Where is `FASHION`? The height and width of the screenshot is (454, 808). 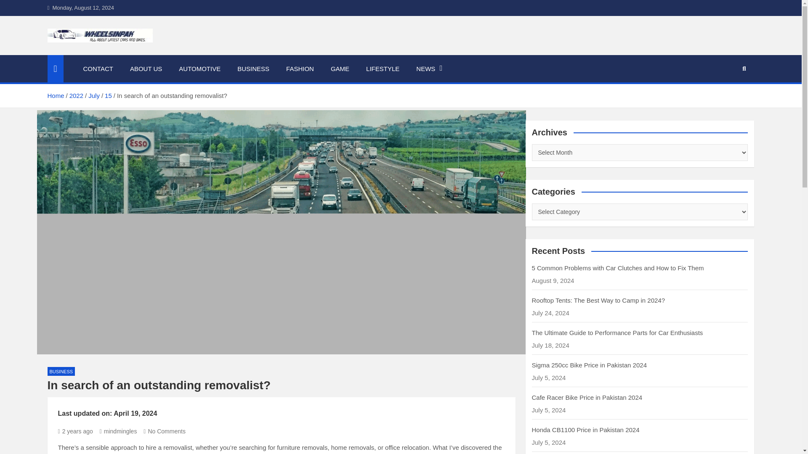
FASHION is located at coordinates (300, 69).